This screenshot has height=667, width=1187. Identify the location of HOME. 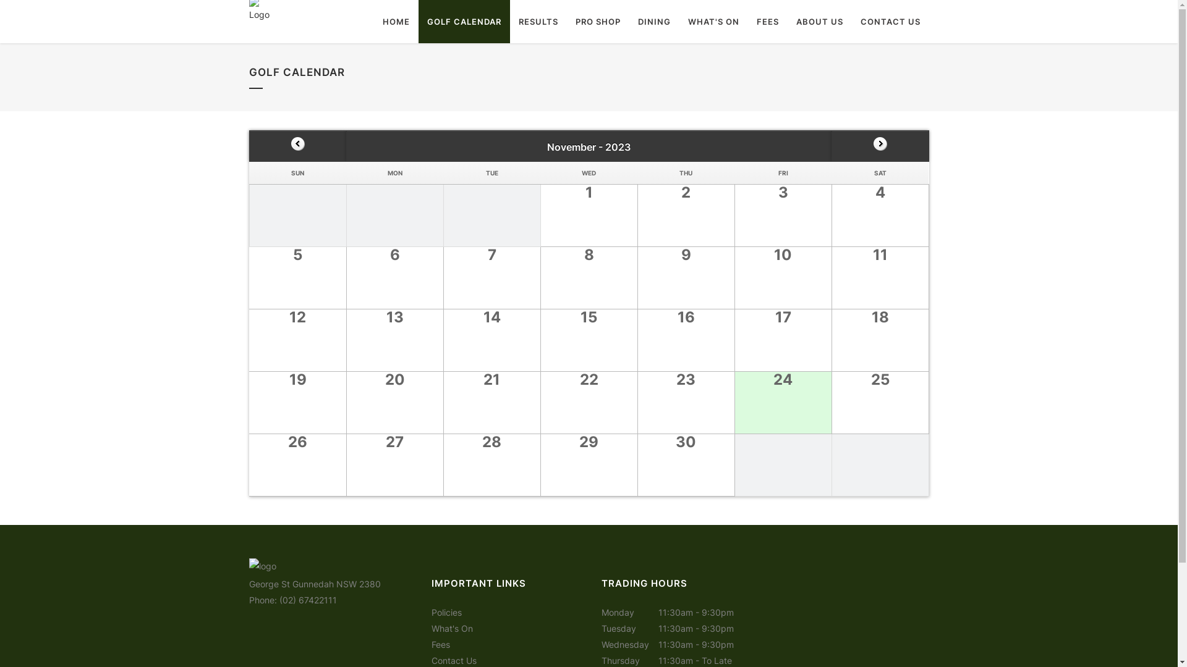
(396, 22).